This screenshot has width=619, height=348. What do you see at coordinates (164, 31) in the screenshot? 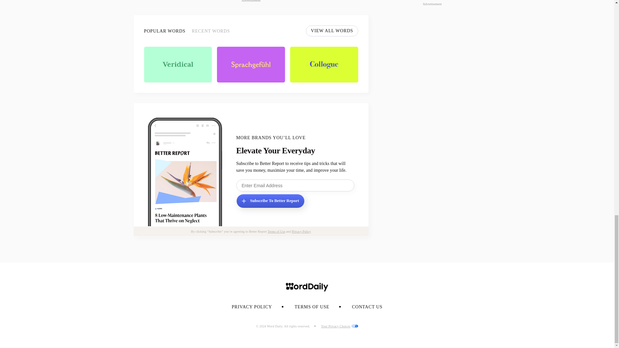
I see `POPULAR WORDS` at bounding box center [164, 31].